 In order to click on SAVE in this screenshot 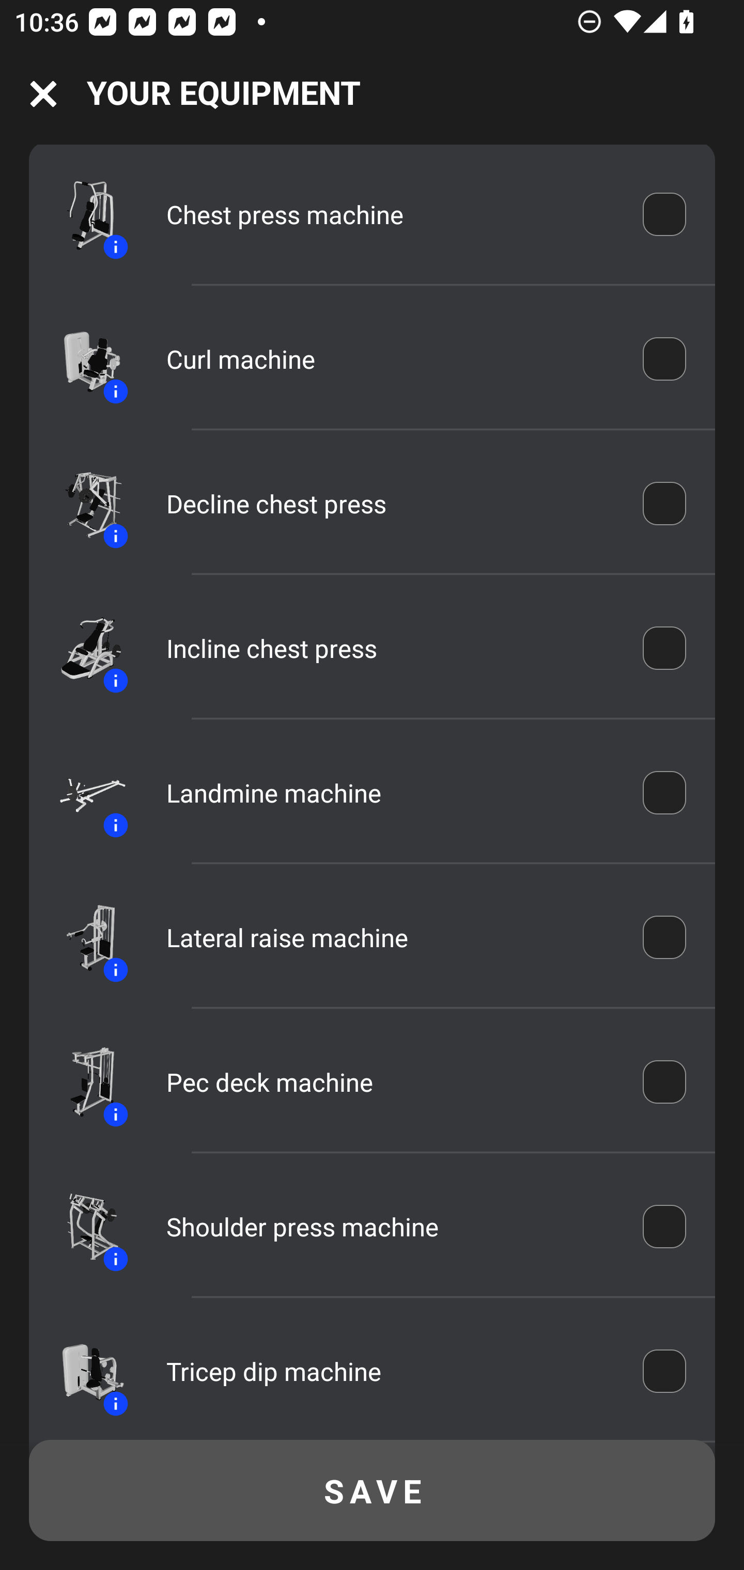, I will do `click(372, 1490)`.